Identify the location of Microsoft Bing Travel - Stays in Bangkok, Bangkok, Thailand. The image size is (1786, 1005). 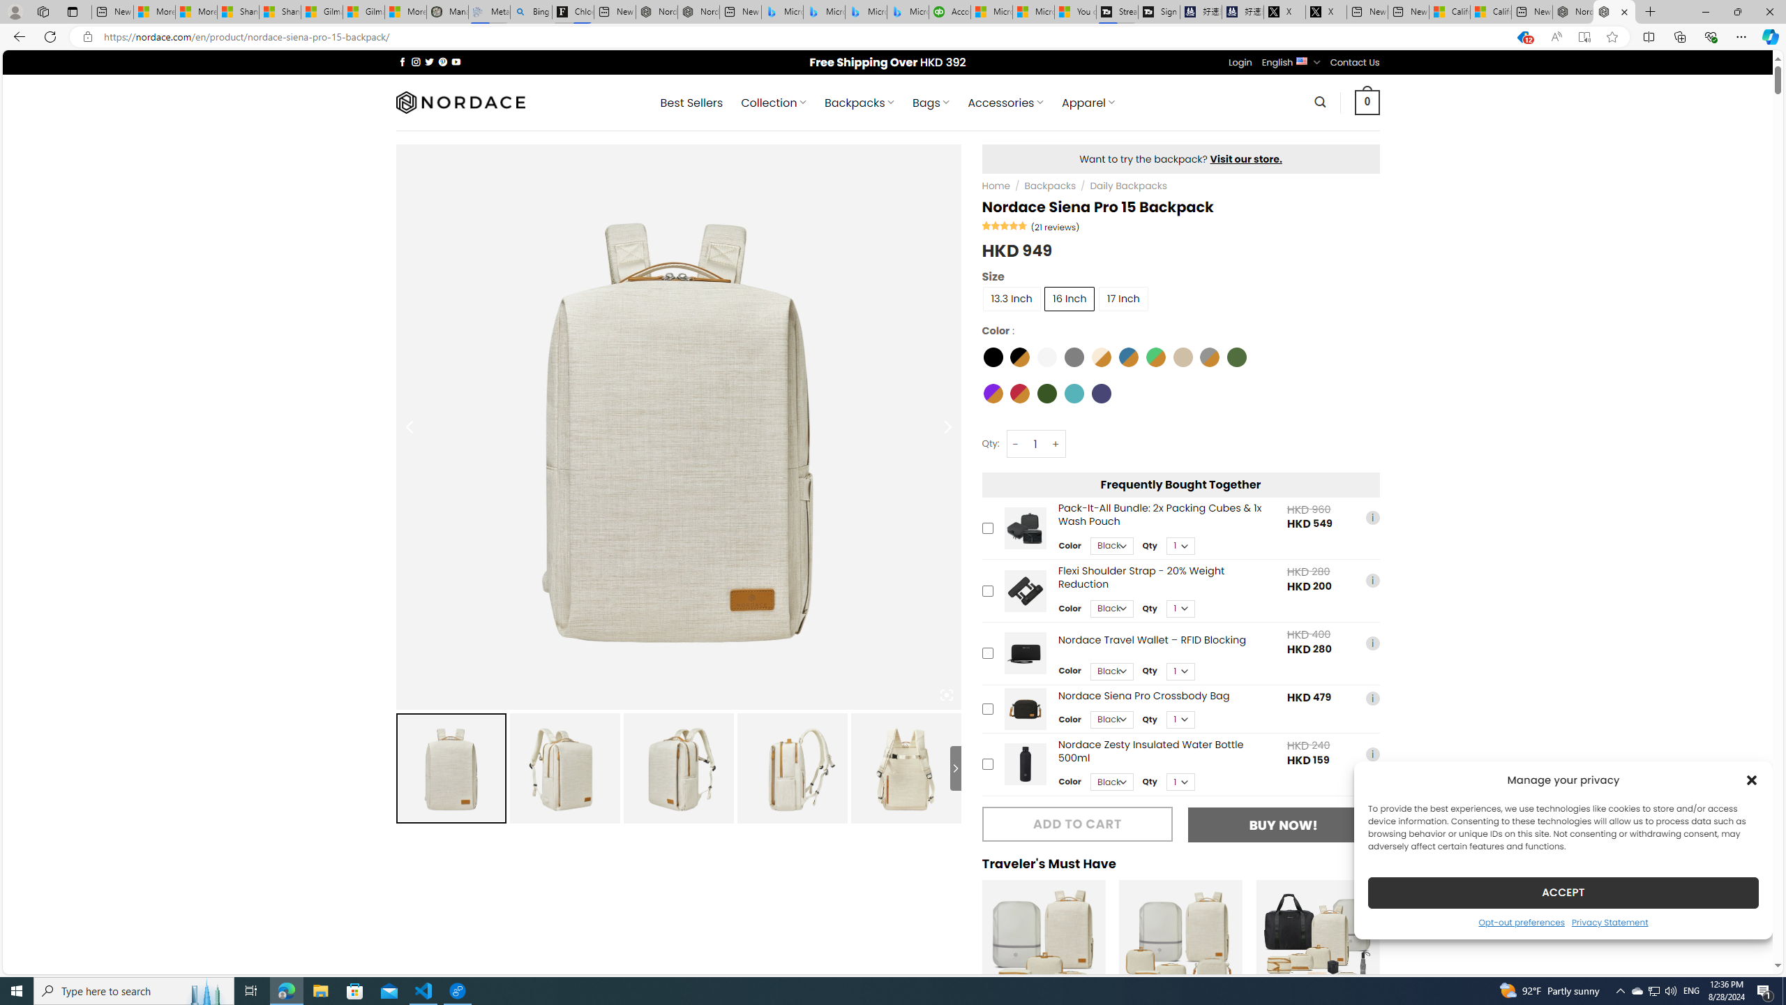
(824, 12).